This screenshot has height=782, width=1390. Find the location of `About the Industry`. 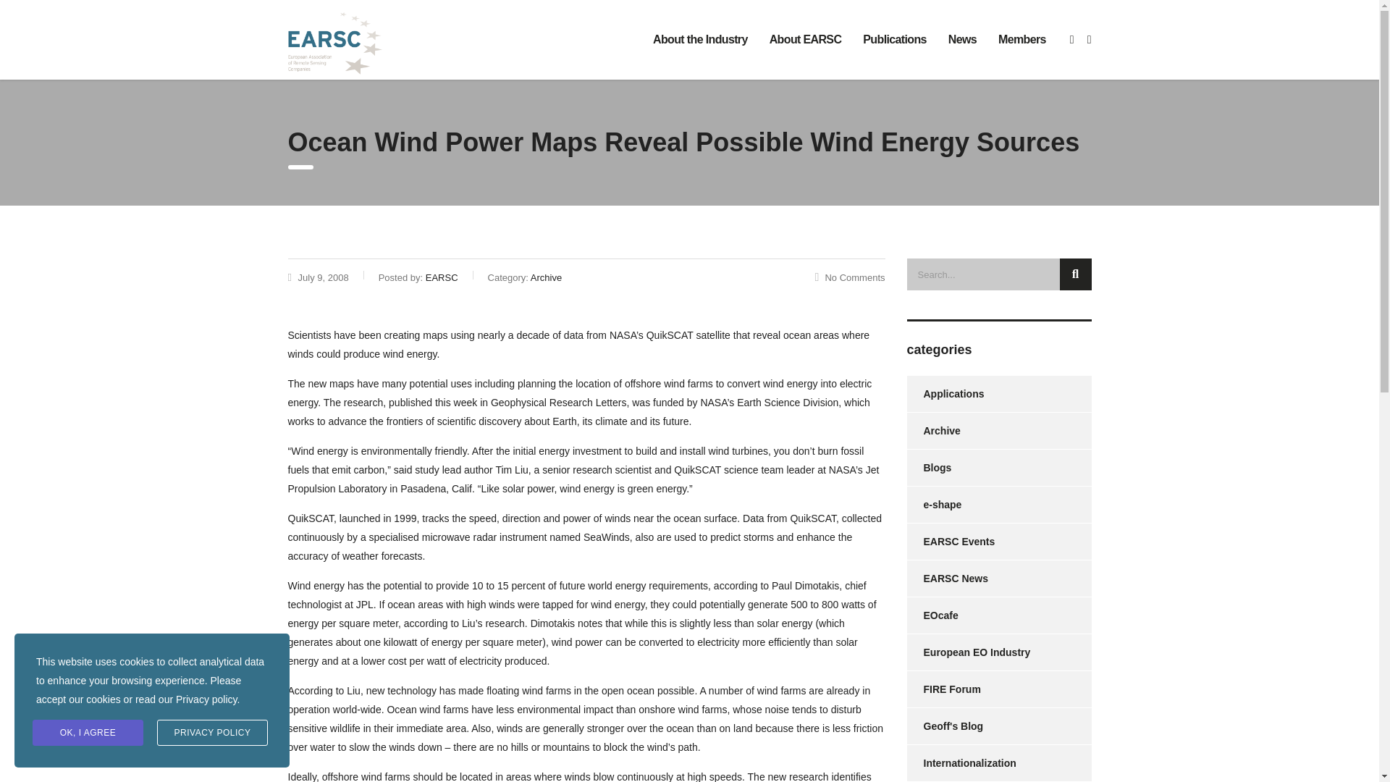

About the Industry is located at coordinates (701, 39).